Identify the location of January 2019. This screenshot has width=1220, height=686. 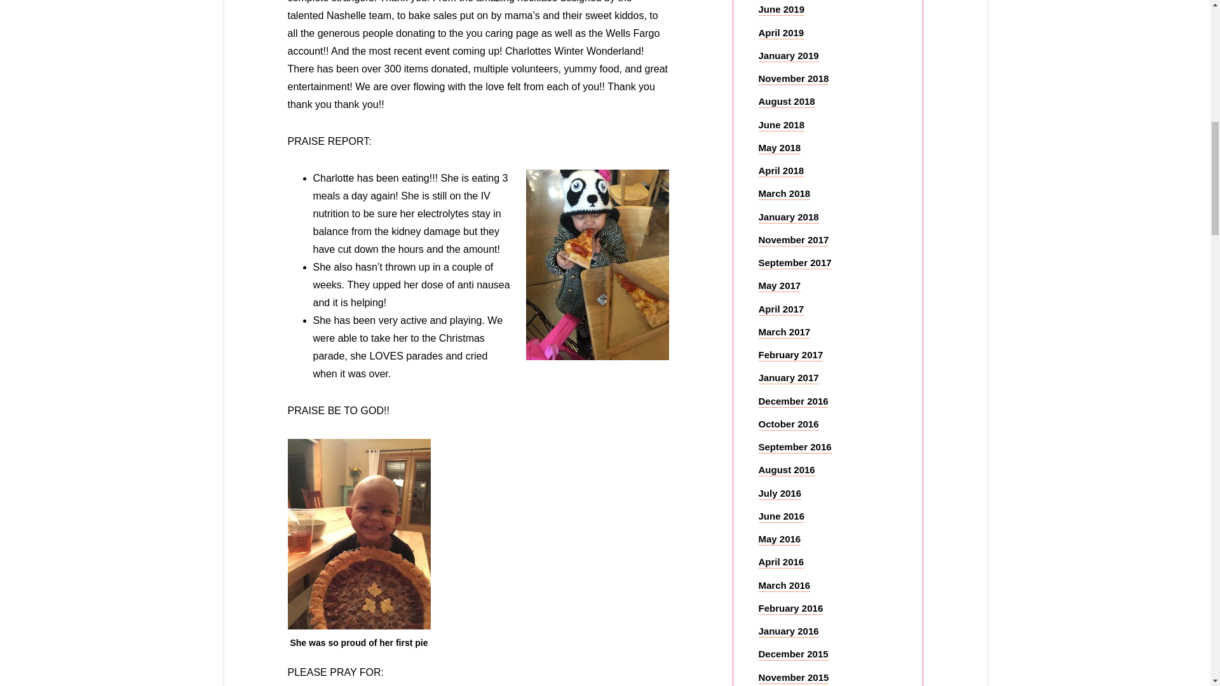
(789, 56).